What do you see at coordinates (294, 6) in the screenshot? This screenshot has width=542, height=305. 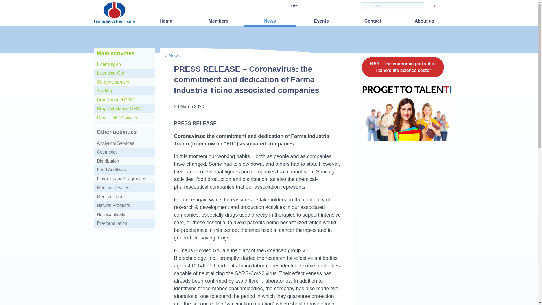 I see `Jobs` at bounding box center [294, 6].